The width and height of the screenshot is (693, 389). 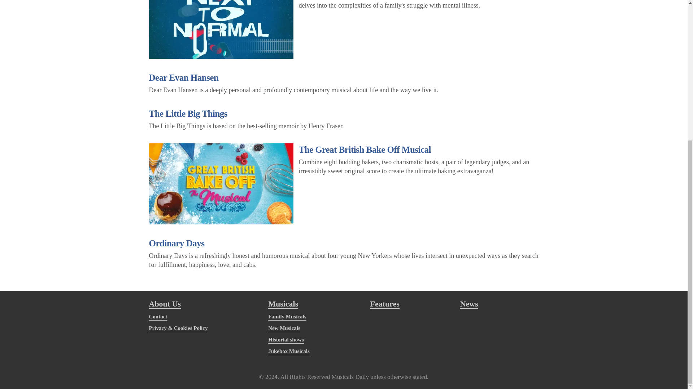 I want to click on Family Musicals, so click(x=287, y=316).